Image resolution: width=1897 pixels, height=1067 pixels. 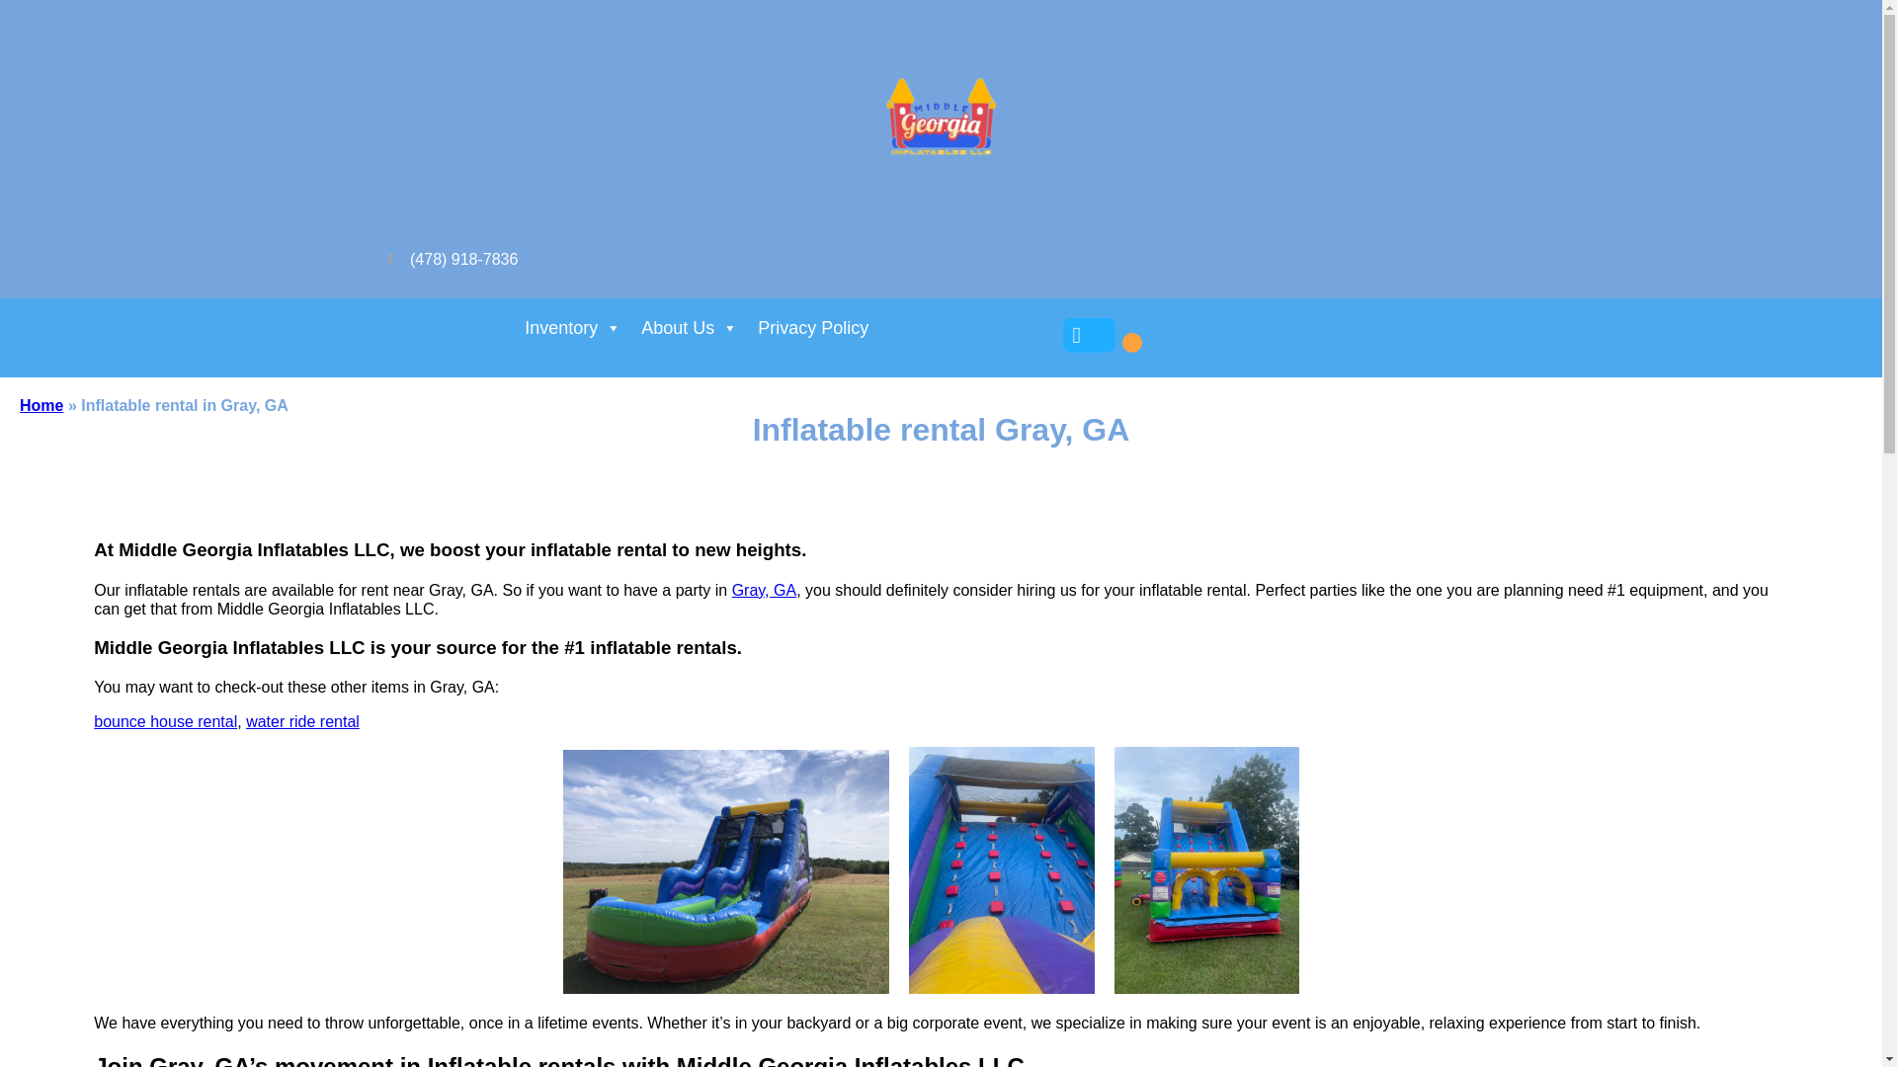 I want to click on Inventory, so click(x=573, y=328).